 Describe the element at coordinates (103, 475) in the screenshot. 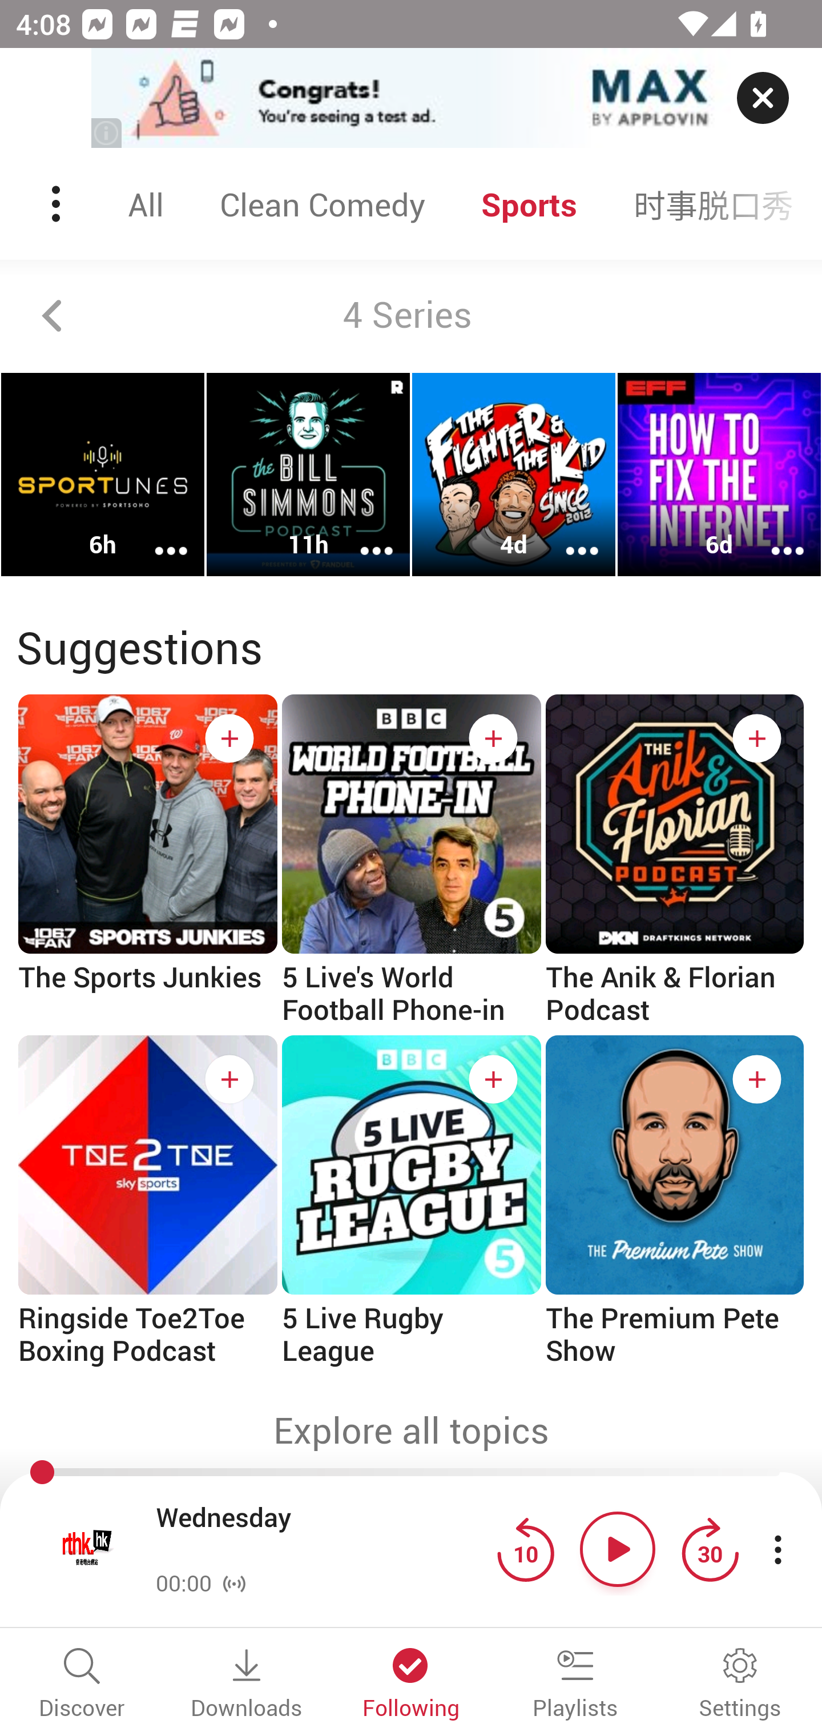

I see `Sportunes HK 6h More options More options` at that location.